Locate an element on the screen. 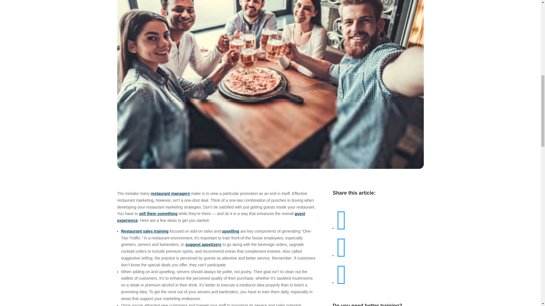 The width and height of the screenshot is (545, 306). sell them something is located at coordinates (158, 214).